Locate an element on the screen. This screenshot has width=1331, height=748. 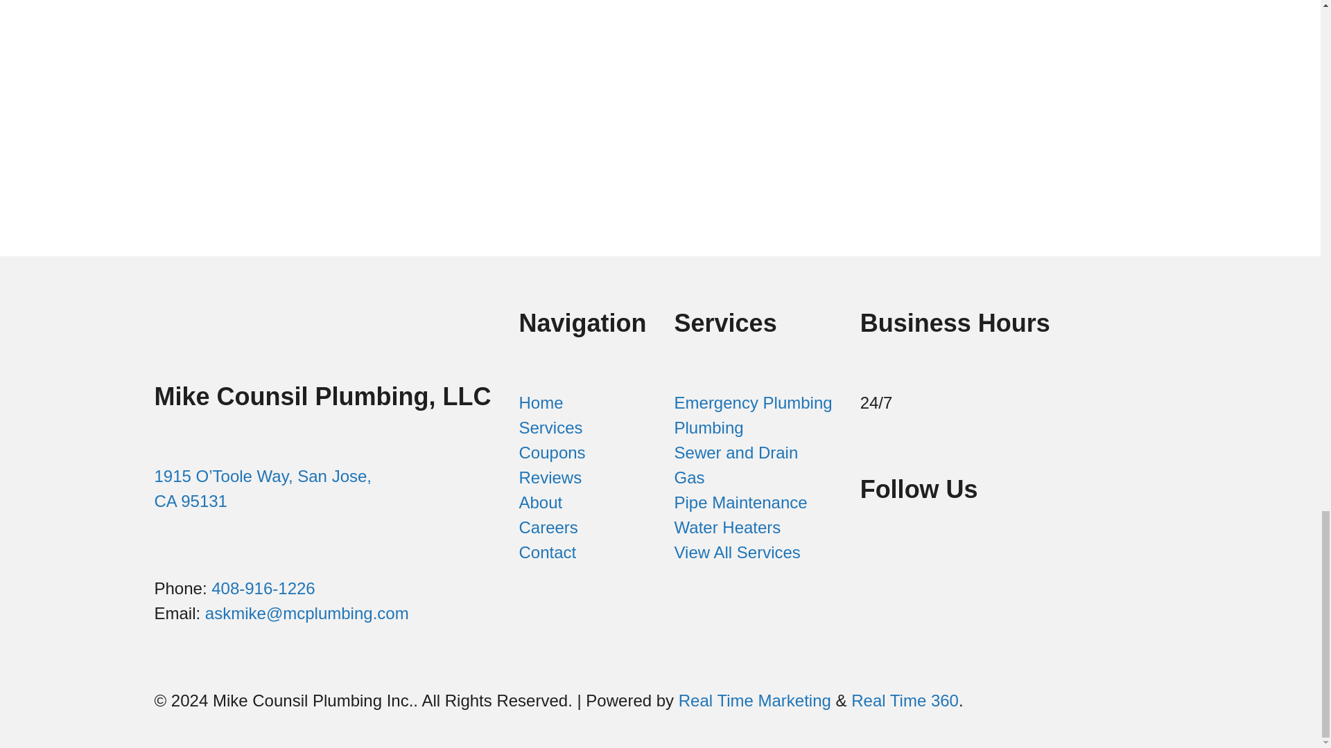
logo is located at coordinates (258, 307).